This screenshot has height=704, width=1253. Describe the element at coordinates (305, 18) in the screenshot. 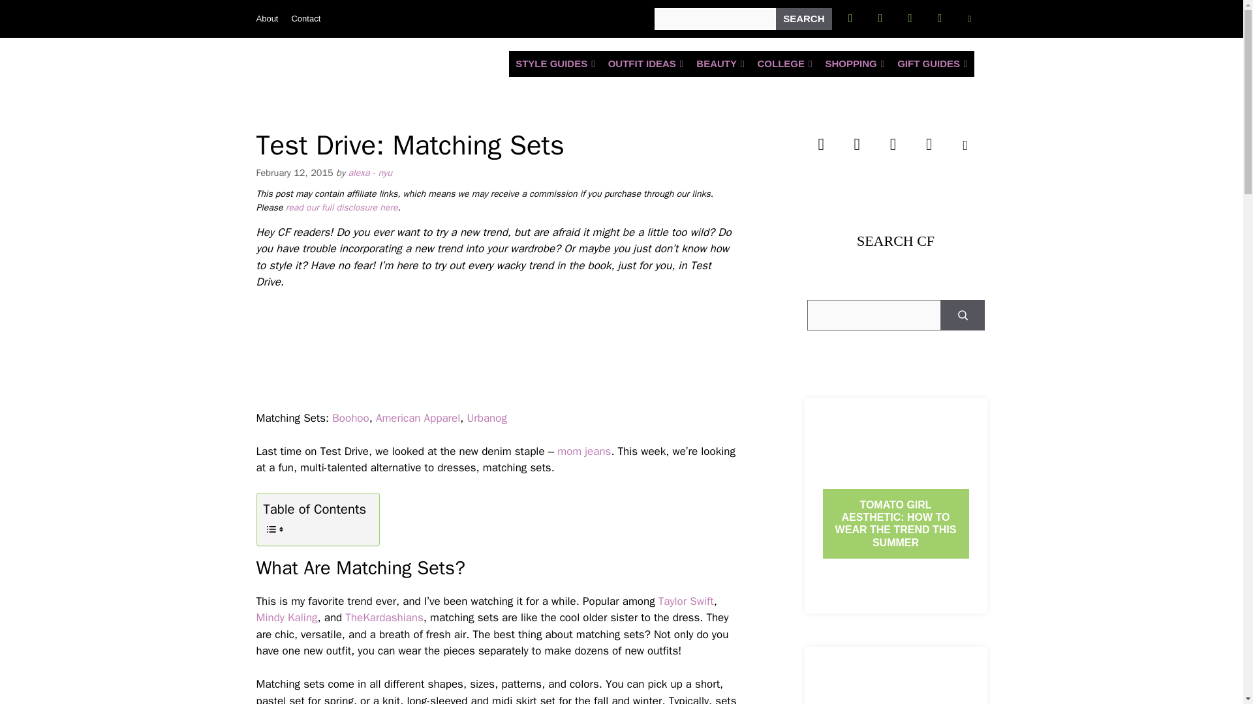

I see `Contact` at that location.